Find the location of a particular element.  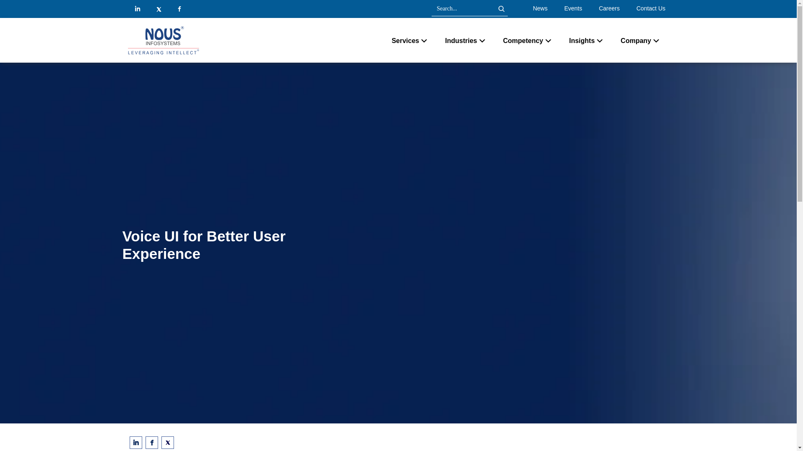

Events is located at coordinates (573, 8).